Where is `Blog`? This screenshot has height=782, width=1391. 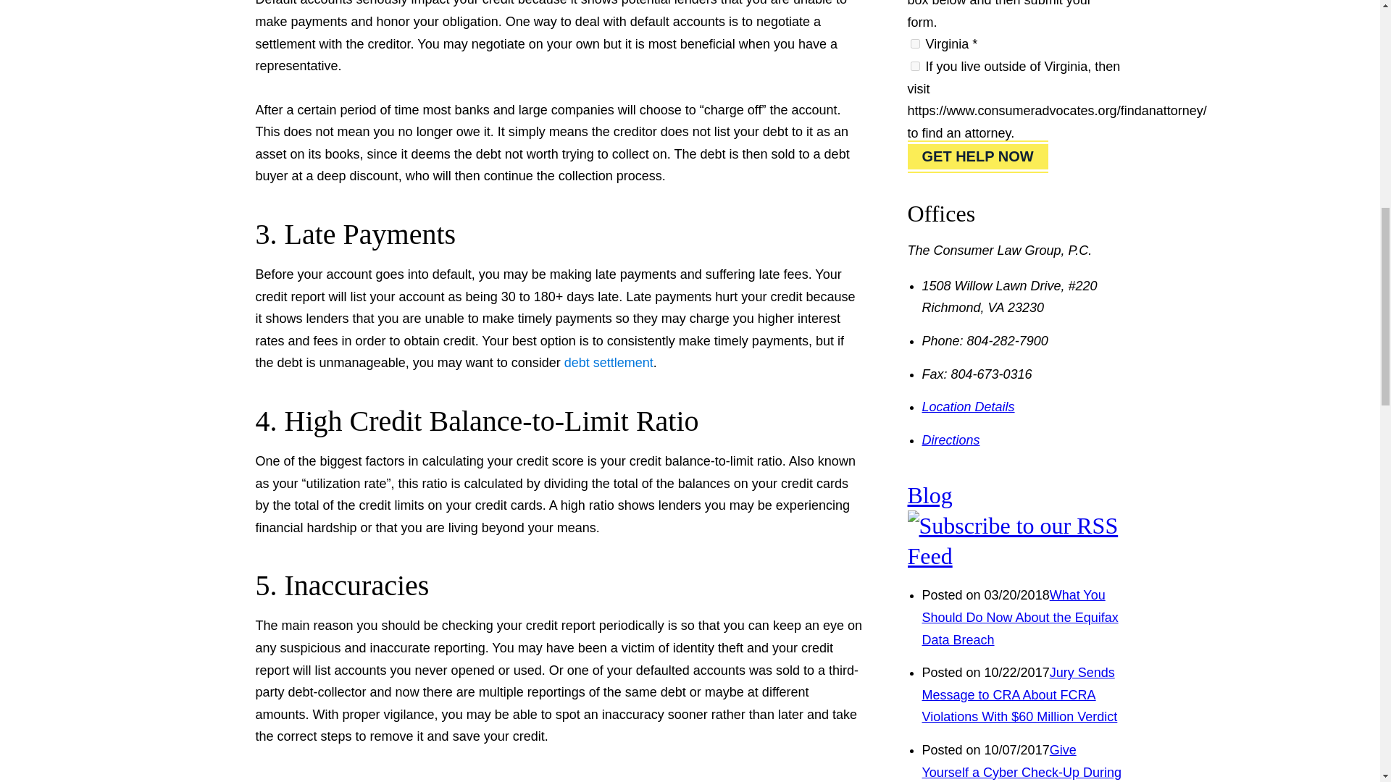 Blog is located at coordinates (929, 495).